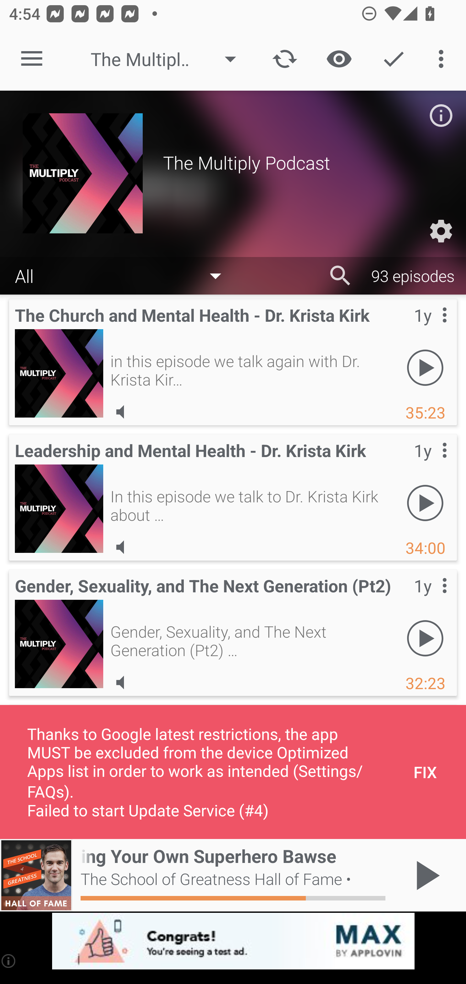 Image resolution: width=466 pixels, height=984 pixels. I want to click on (i), so click(9, 961).